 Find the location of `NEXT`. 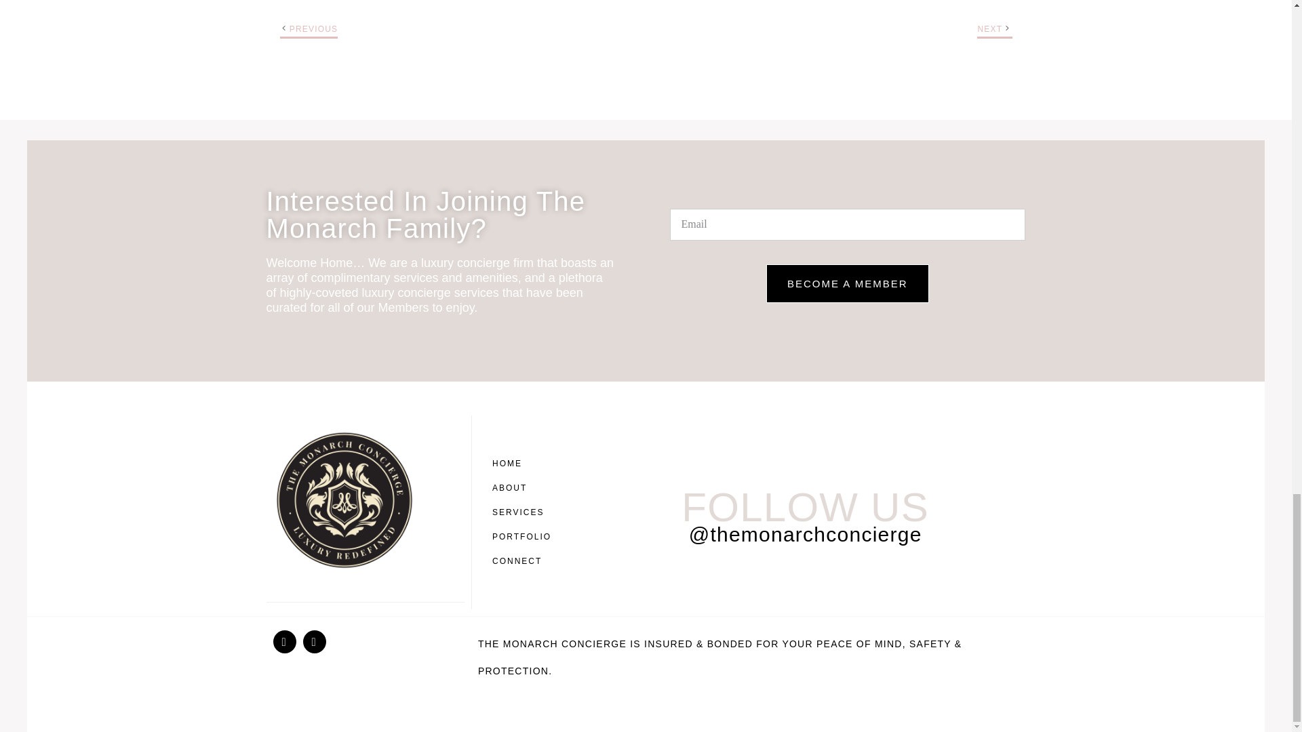

NEXT is located at coordinates (990, 28).